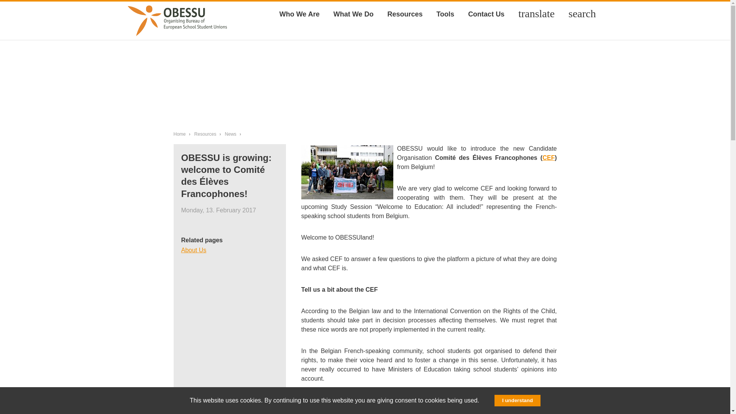  What do you see at coordinates (445, 14) in the screenshot?
I see `Tools` at bounding box center [445, 14].